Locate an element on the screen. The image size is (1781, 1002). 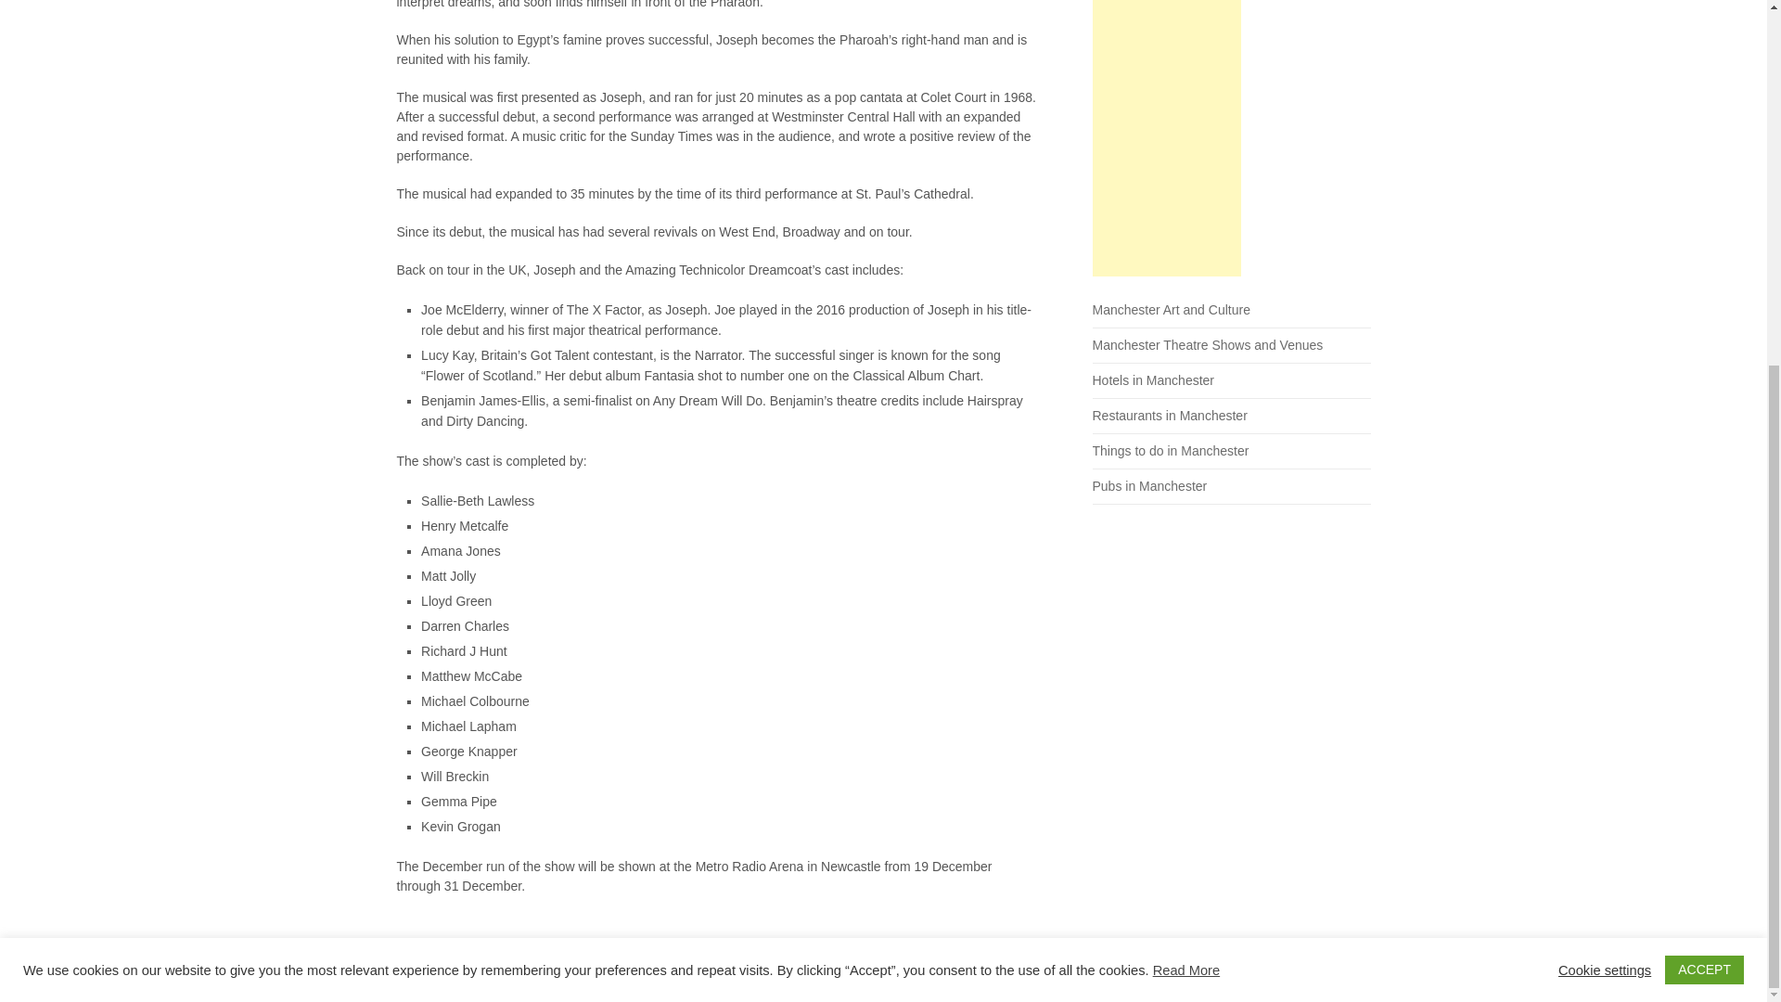
Read More is located at coordinates (1185, 405).